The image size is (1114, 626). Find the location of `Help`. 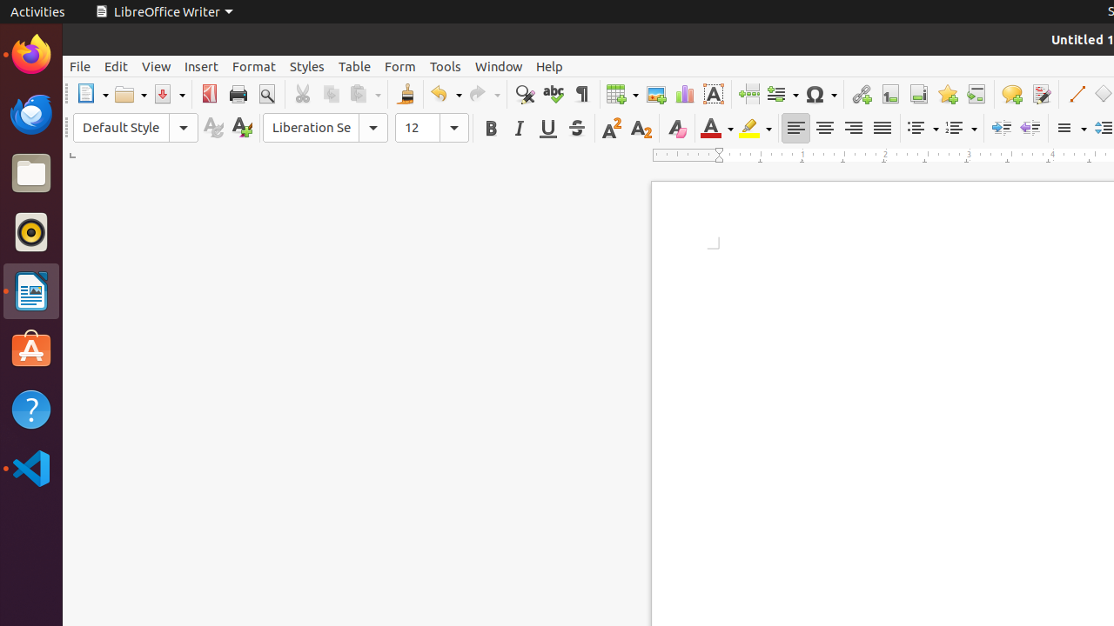

Help is located at coordinates (31, 409).